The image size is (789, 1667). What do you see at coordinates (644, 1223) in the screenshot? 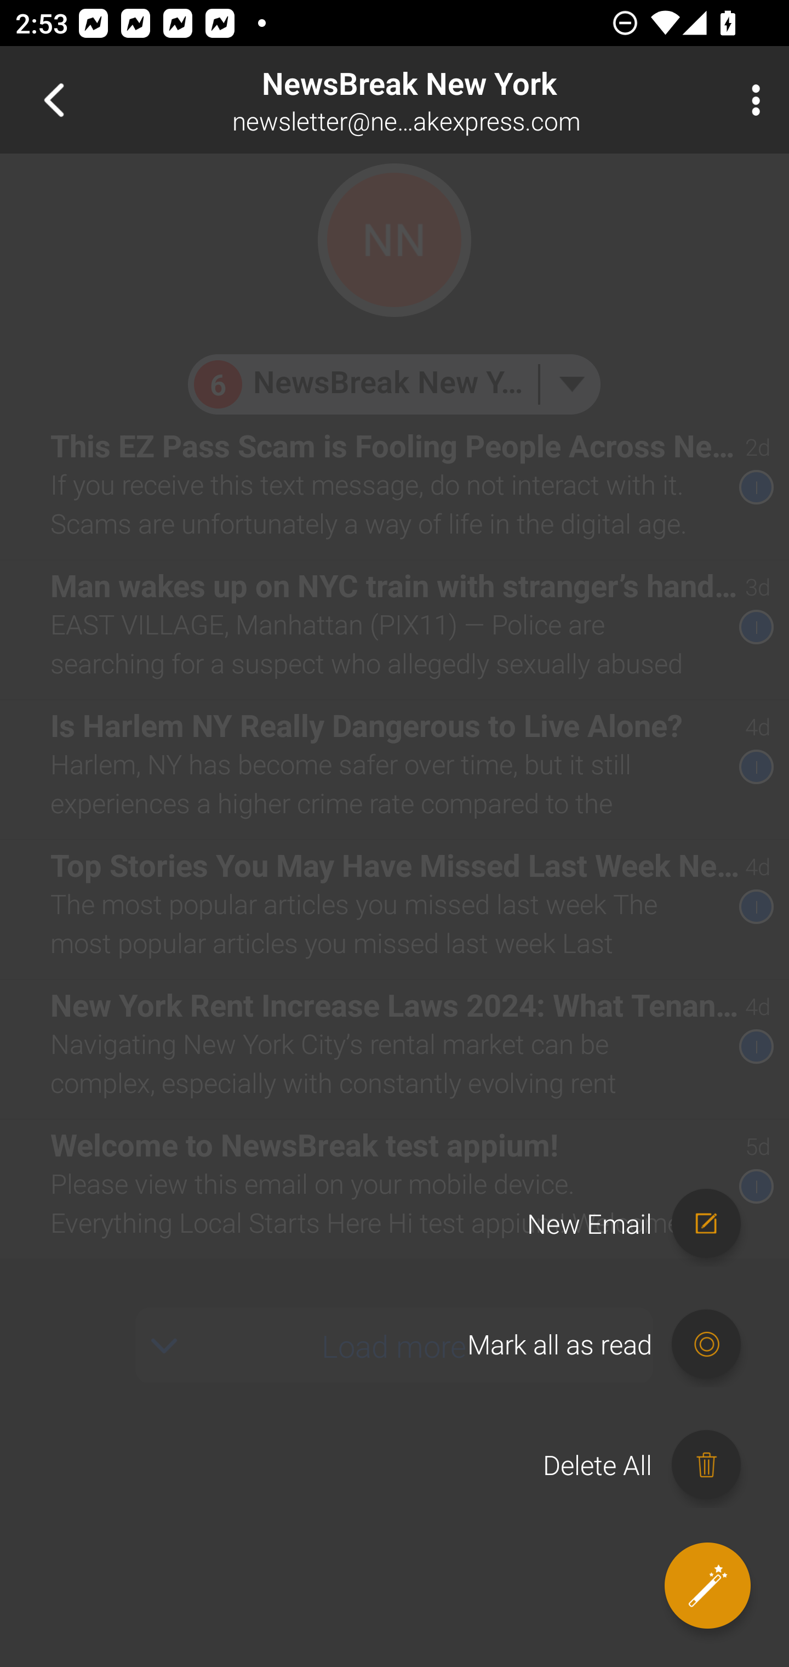
I see `New Email` at bounding box center [644, 1223].